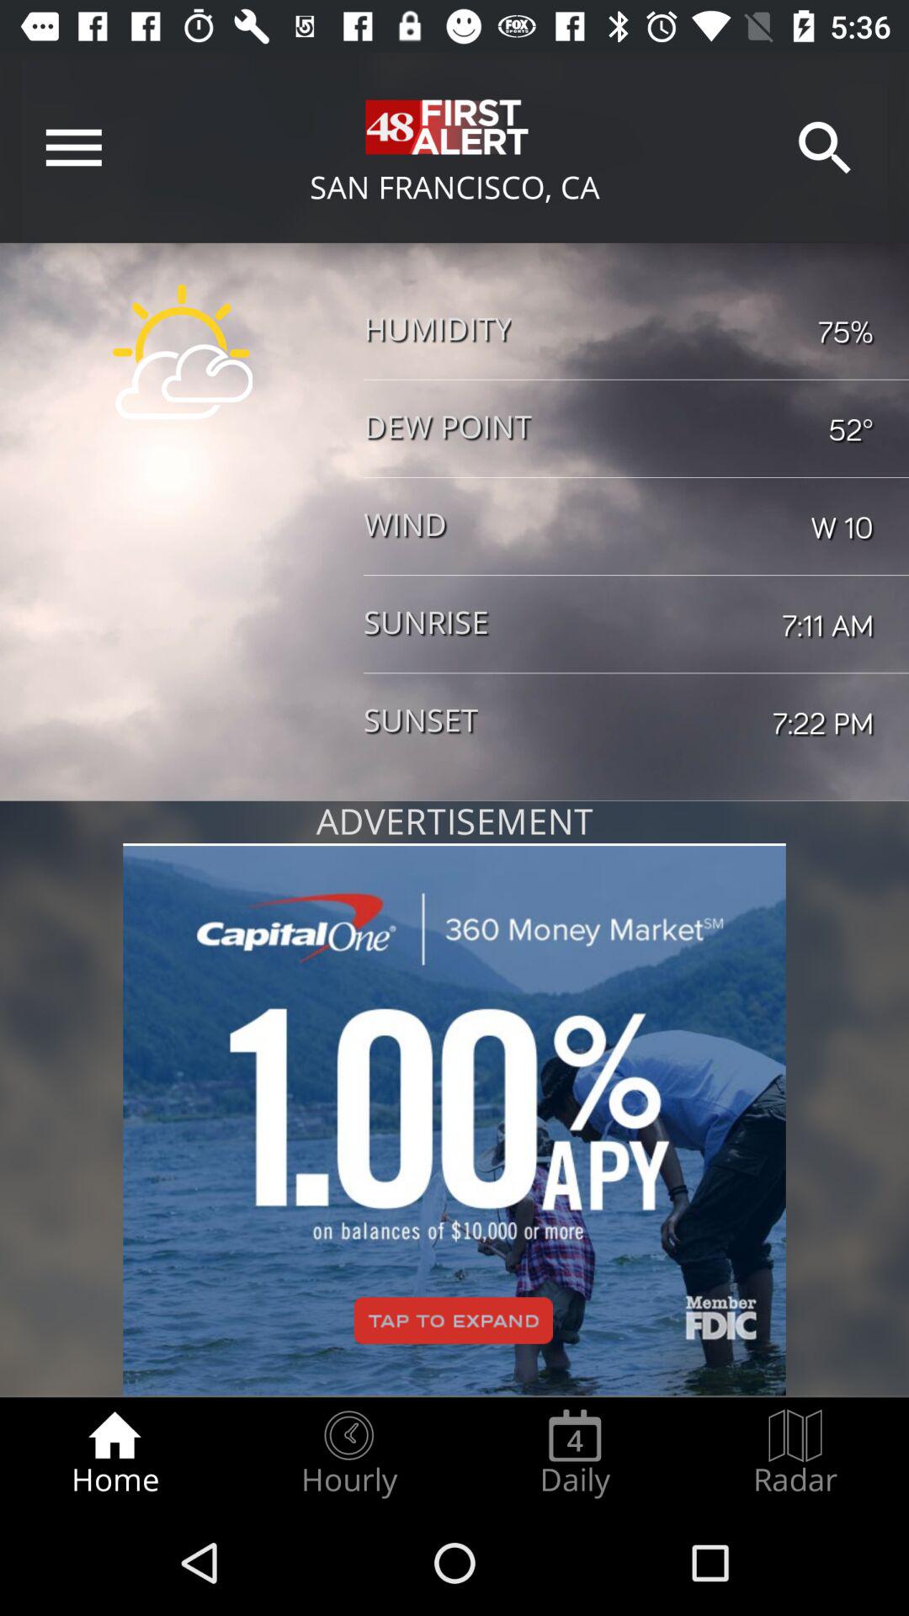  What do you see at coordinates (114, 1453) in the screenshot?
I see `press the item at the bottom left corner` at bounding box center [114, 1453].